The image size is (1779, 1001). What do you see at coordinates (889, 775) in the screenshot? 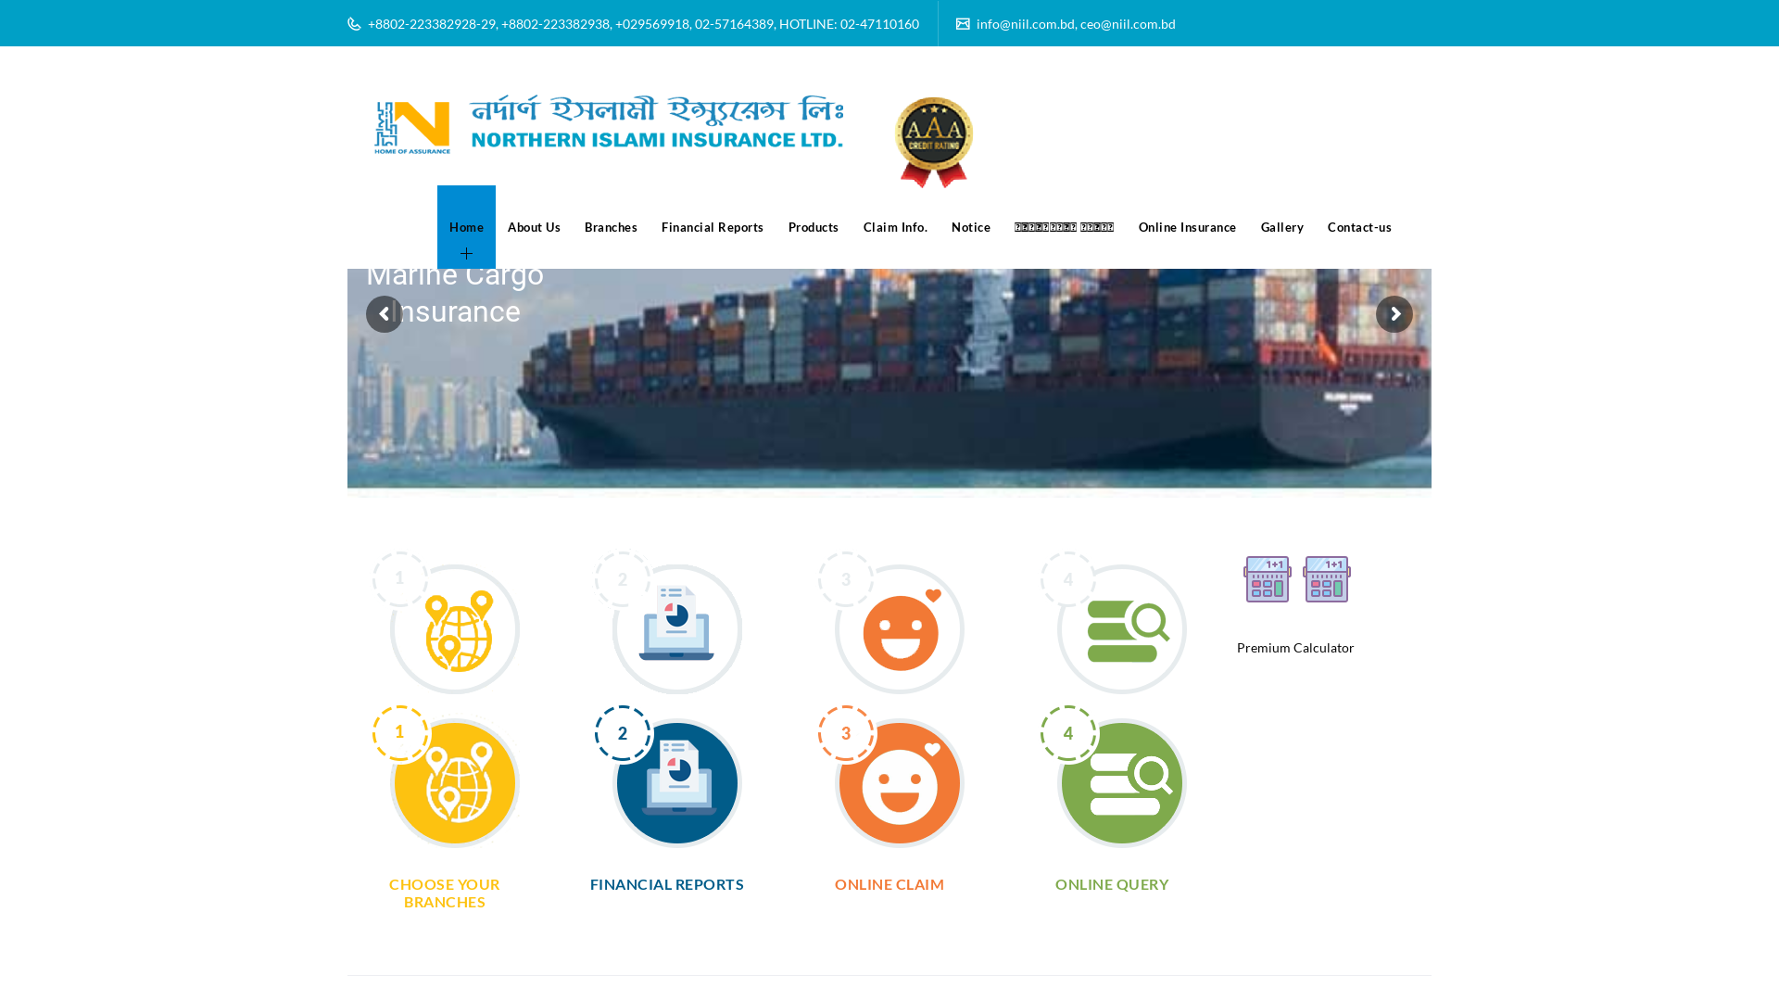
I see `si03-2` at bounding box center [889, 775].